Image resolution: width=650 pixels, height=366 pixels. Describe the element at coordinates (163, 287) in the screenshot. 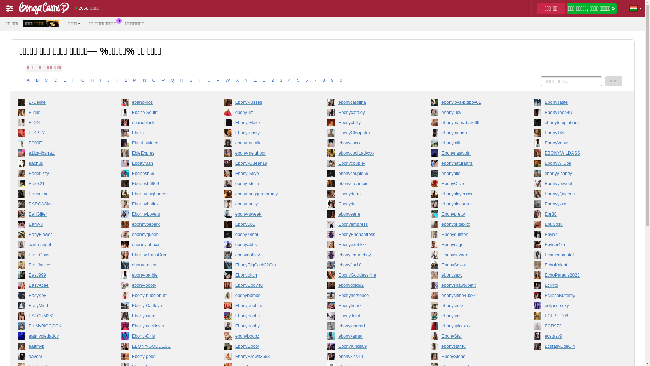

I see `ebony-booty` at that location.